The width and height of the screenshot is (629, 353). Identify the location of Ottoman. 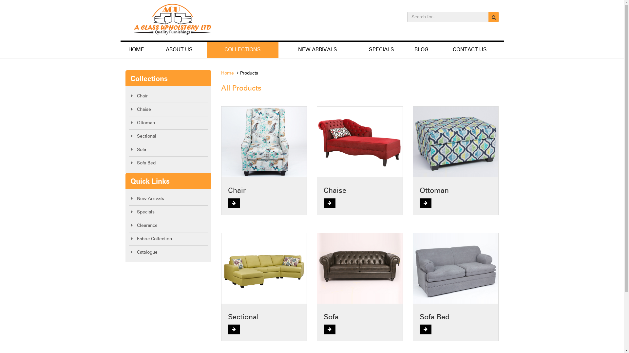
(168, 123).